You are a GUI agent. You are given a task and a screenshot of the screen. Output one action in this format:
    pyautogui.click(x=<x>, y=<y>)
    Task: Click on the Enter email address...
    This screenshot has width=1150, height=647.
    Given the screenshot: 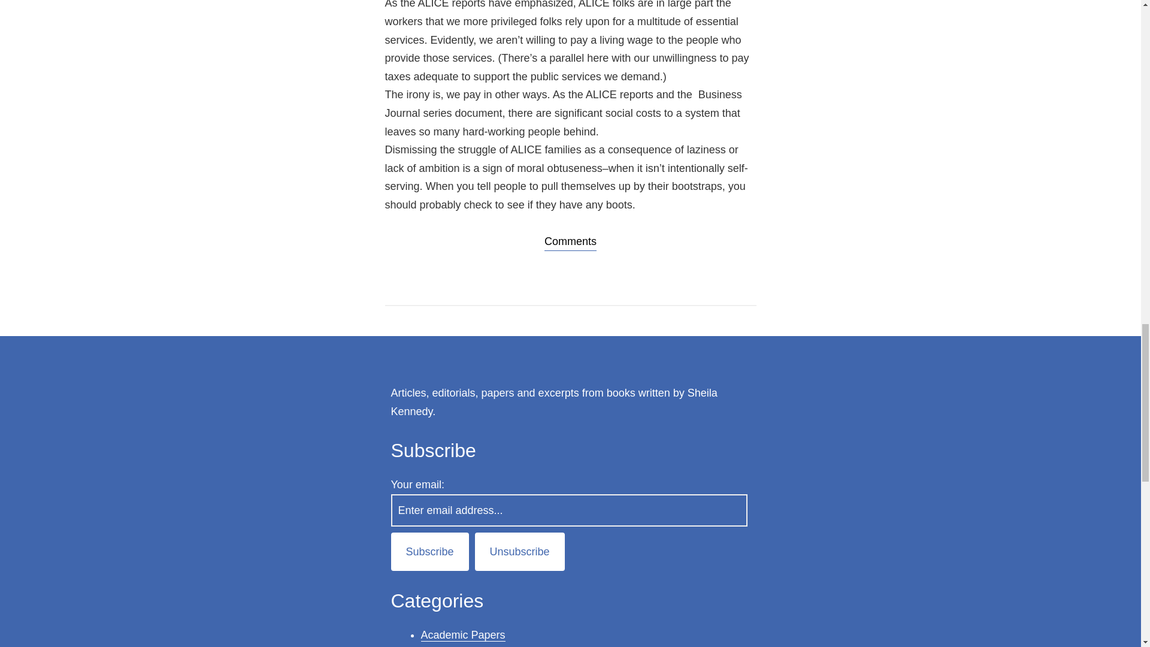 What is the action you would take?
    pyautogui.click(x=568, y=510)
    